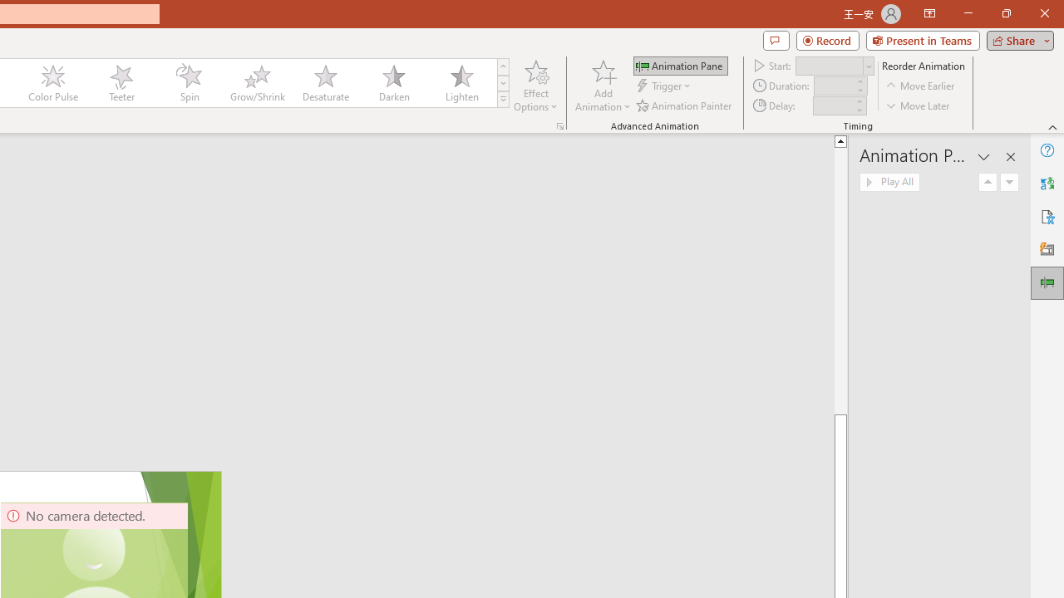 Image resolution: width=1064 pixels, height=598 pixels. Describe the element at coordinates (889, 183) in the screenshot. I see `Play All` at that location.